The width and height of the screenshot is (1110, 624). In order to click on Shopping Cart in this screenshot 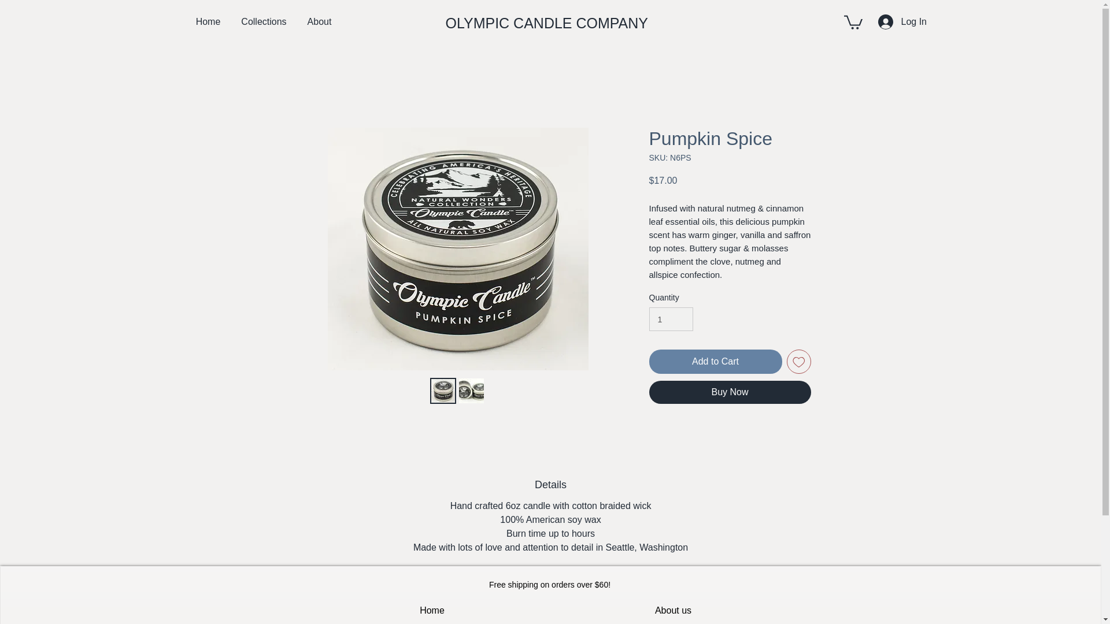, I will do `click(431, 622)`.